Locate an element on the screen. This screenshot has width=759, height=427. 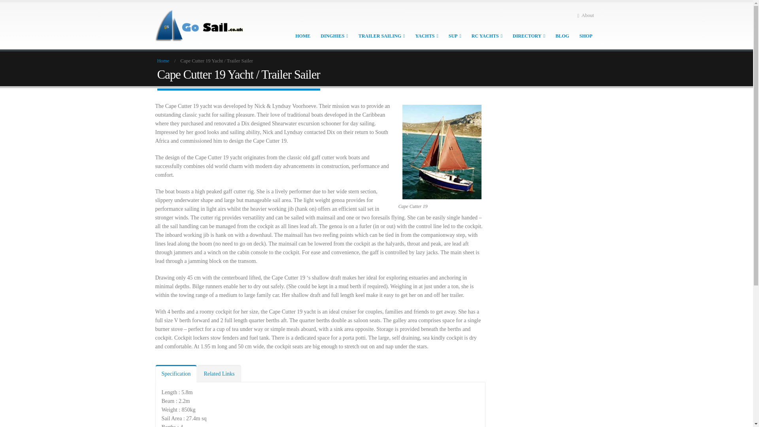
TRAILER SAILING is located at coordinates (381, 36).